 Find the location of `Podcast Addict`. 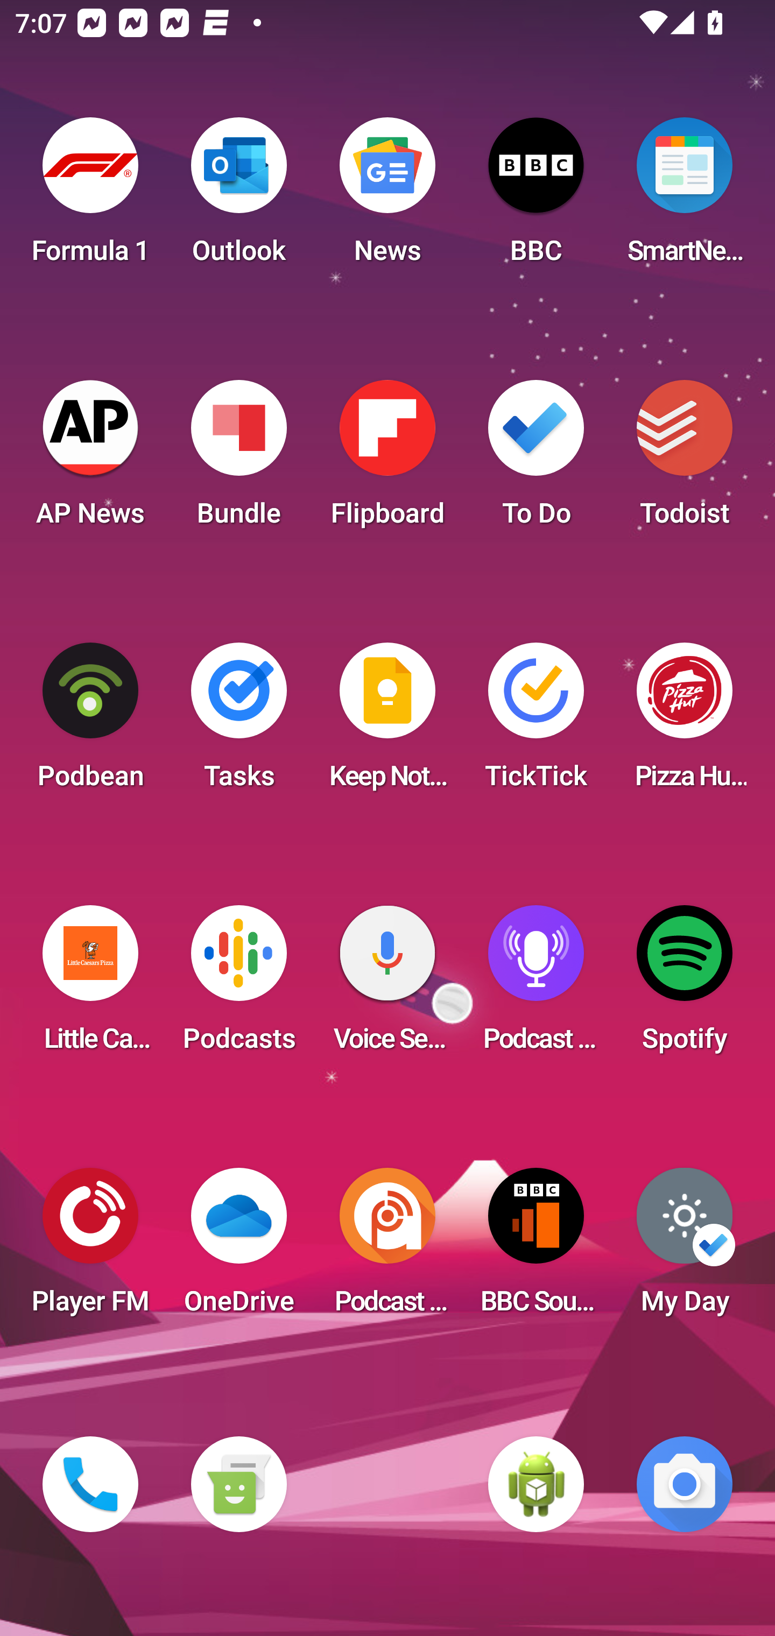

Podcast Addict is located at coordinates (387, 1247).